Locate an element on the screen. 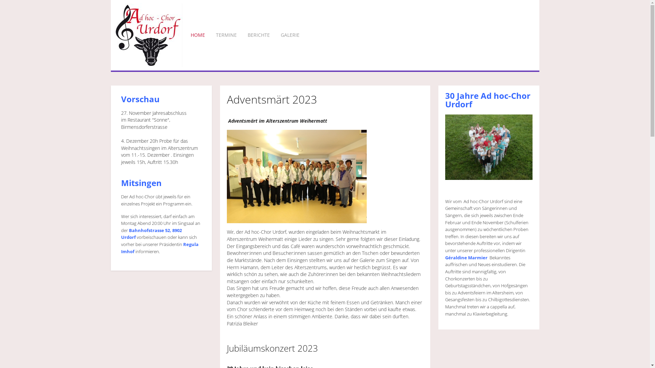 This screenshot has height=368, width=655. BERICHTE is located at coordinates (259, 35).